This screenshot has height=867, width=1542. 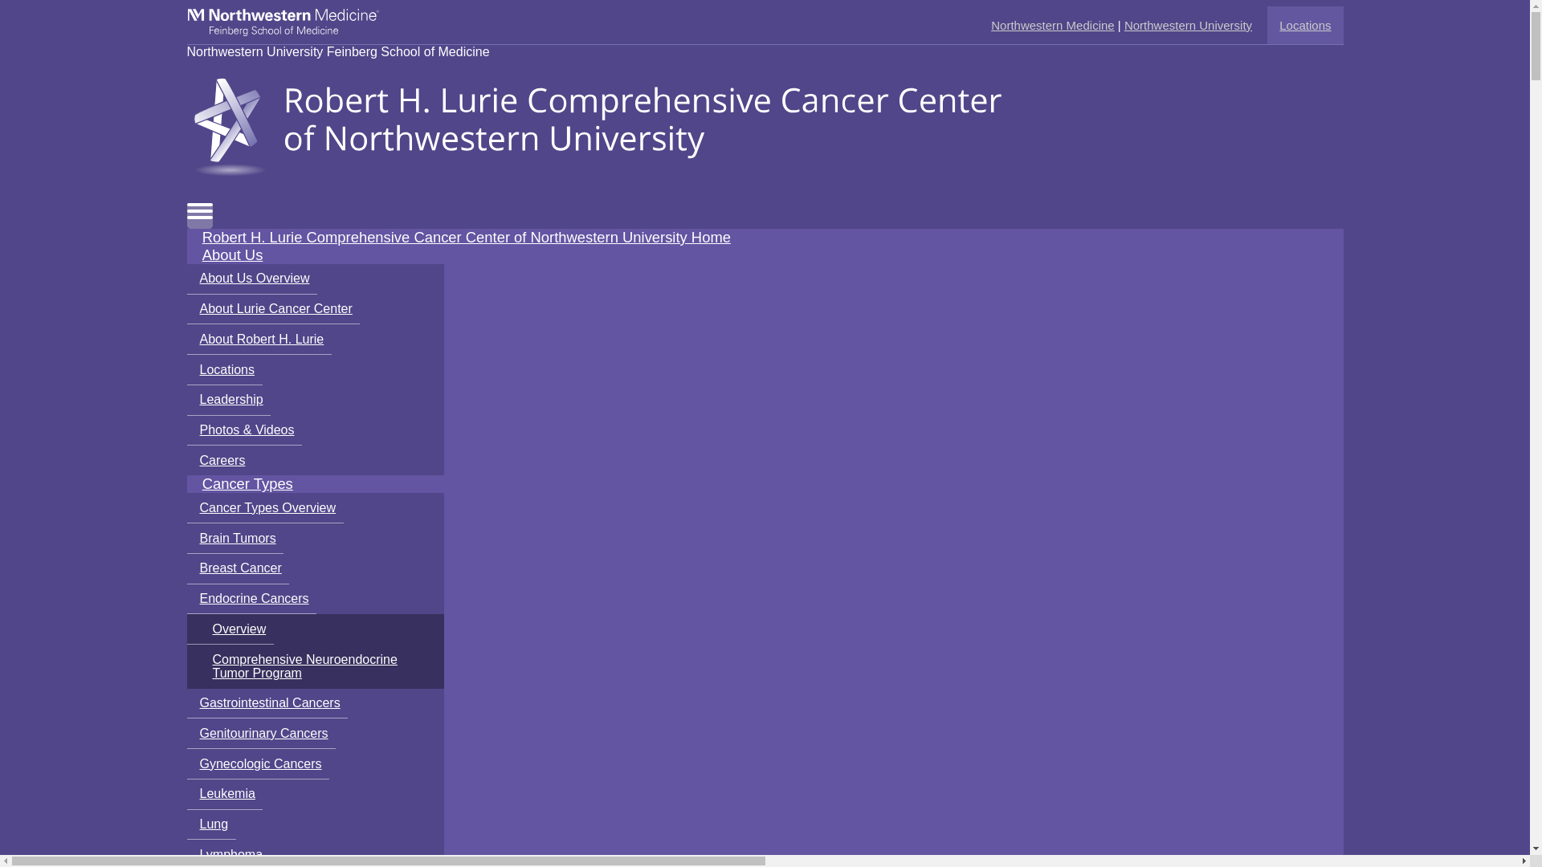 What do you see at coordinates (224, 794) in the screenshot?
I see `Leukemia` at bounding box center [224, 794].